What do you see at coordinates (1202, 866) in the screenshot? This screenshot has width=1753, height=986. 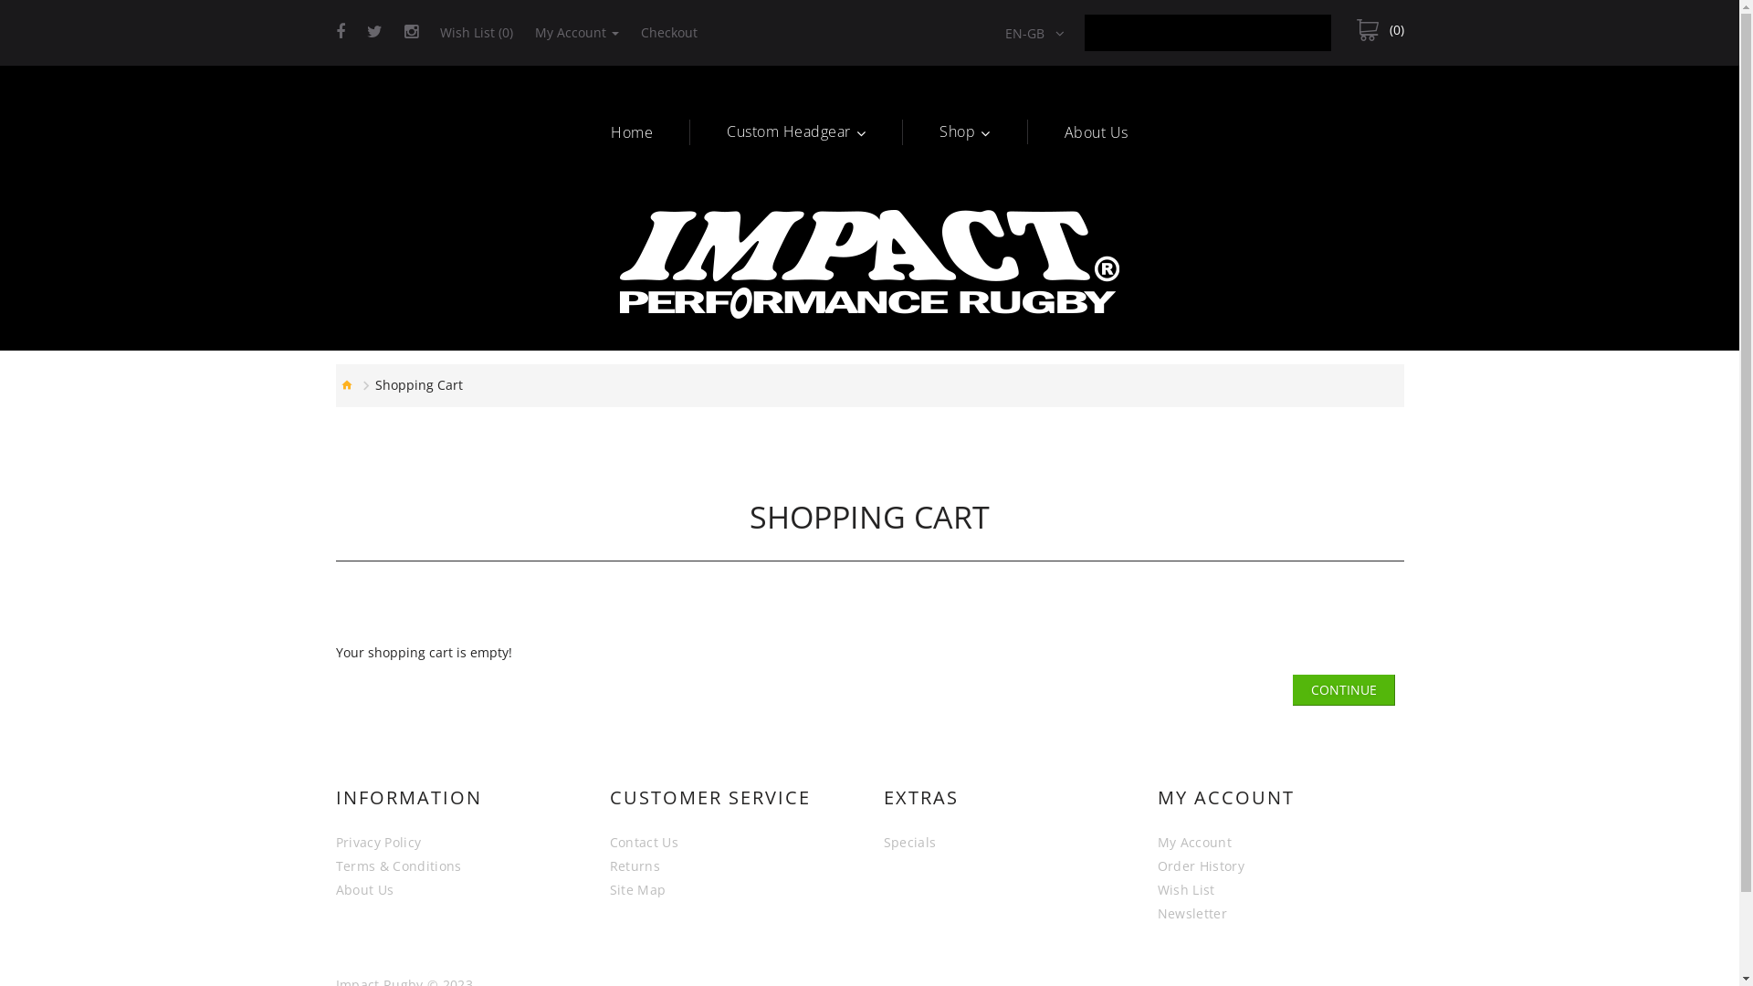 I see `Order History` at bounding box center [1202, 866].